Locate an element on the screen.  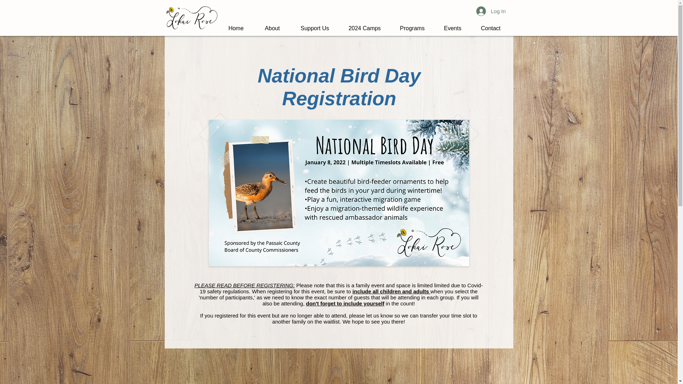
2024 Camps is located at coordinates (365, 25).